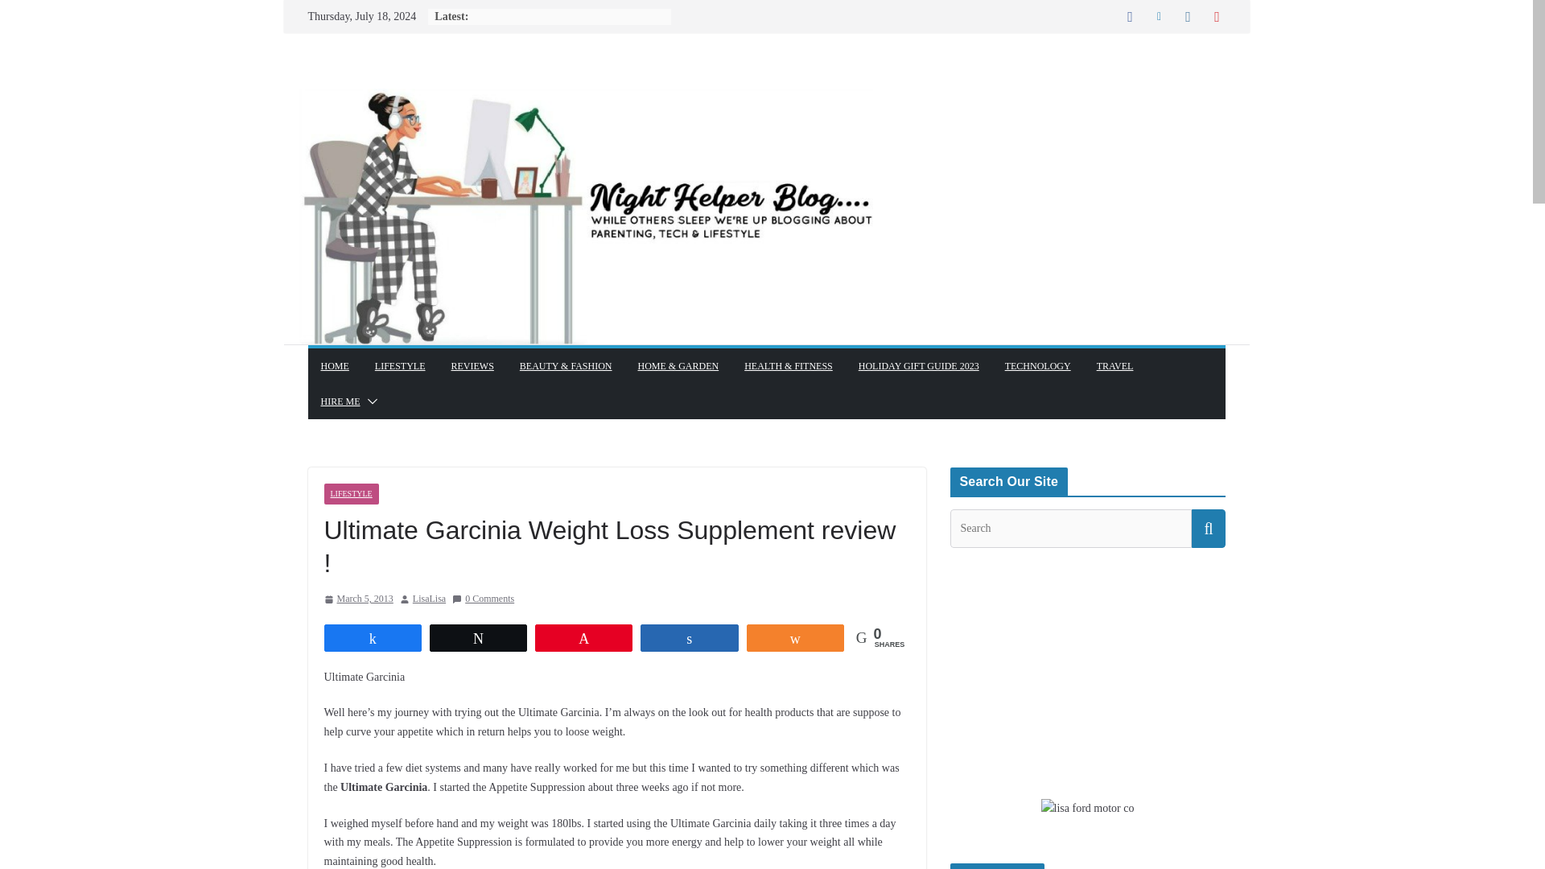 This screenshot has width=1545, height=869. I want to click on REVIEWS, so click(472, 365).